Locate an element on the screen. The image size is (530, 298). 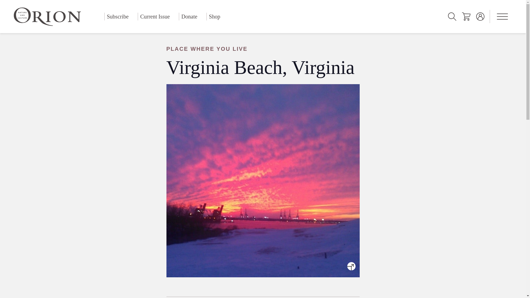
PLACE WHERE YOU LIVE is located at coordinates (263, 49).